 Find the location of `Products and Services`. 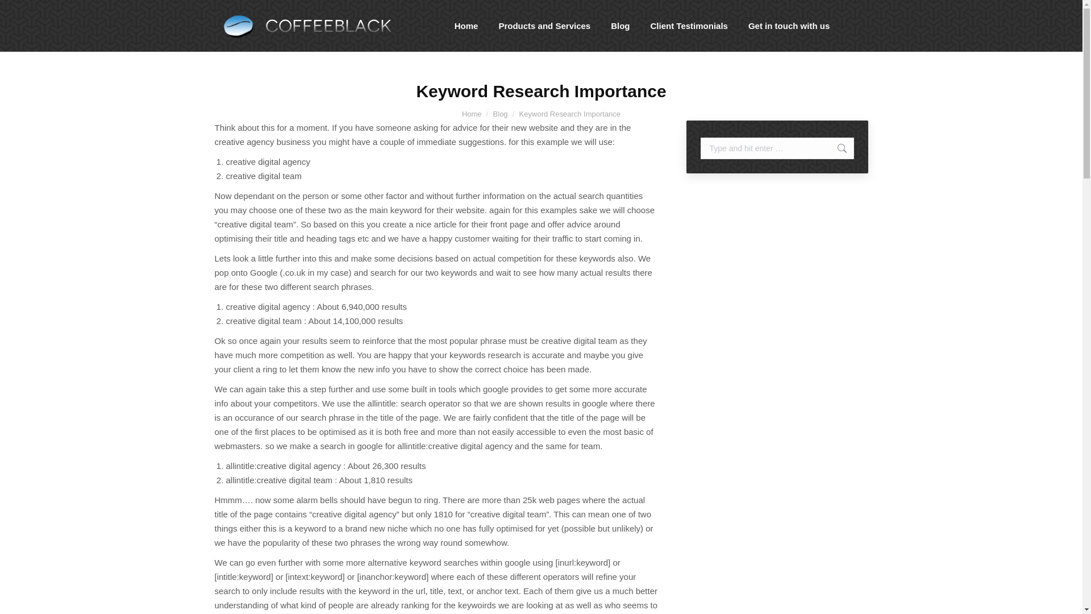

Products and Services is located at coordinates (544, 26).